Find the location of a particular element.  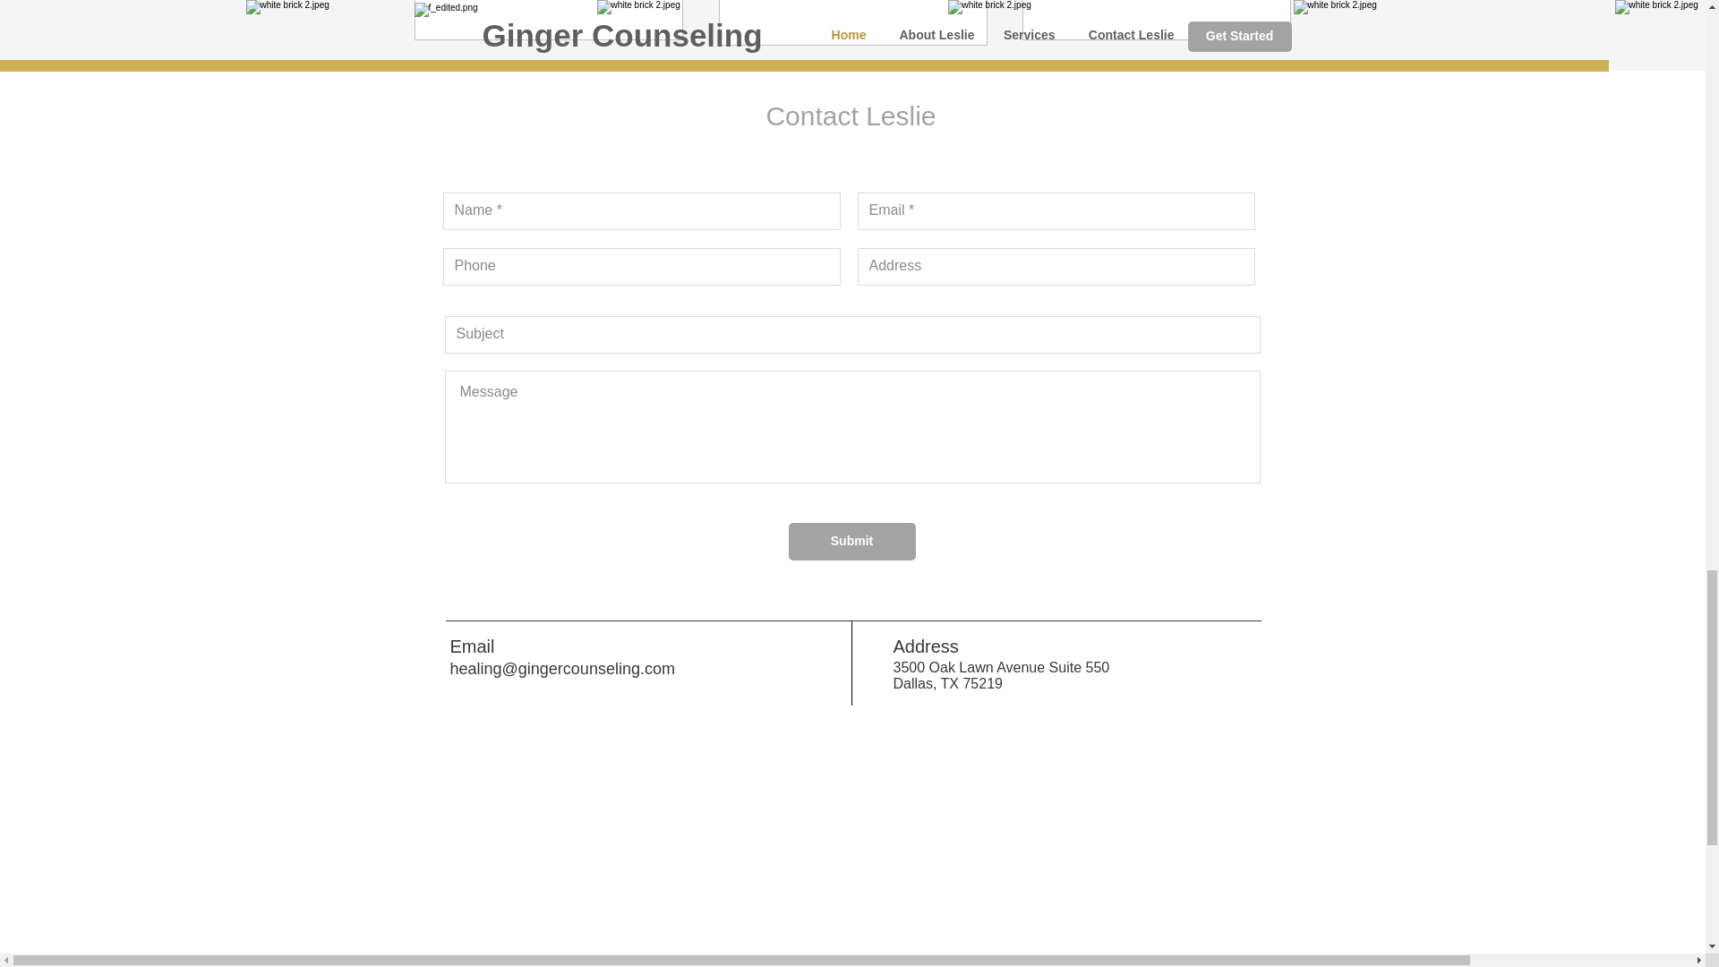

Submit is located at coordinates (851, 542).